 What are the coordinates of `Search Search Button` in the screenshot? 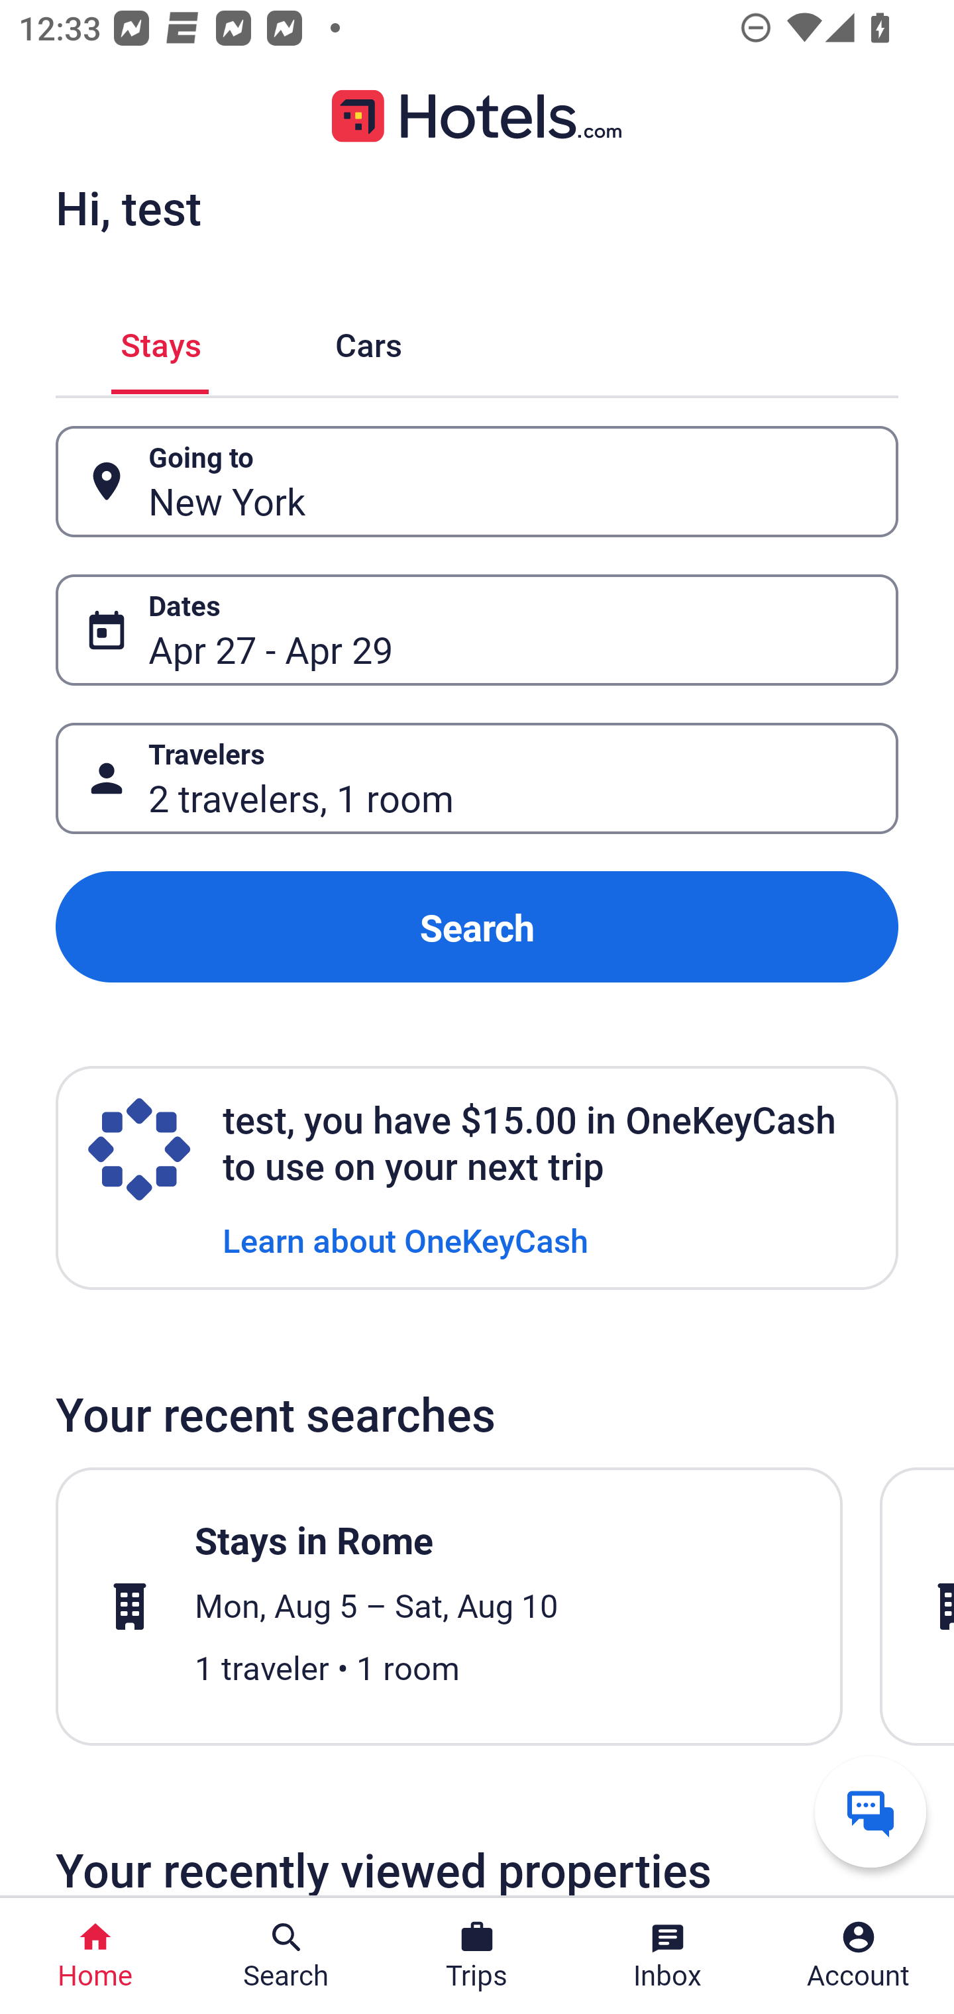 It's located at (286, 1956).